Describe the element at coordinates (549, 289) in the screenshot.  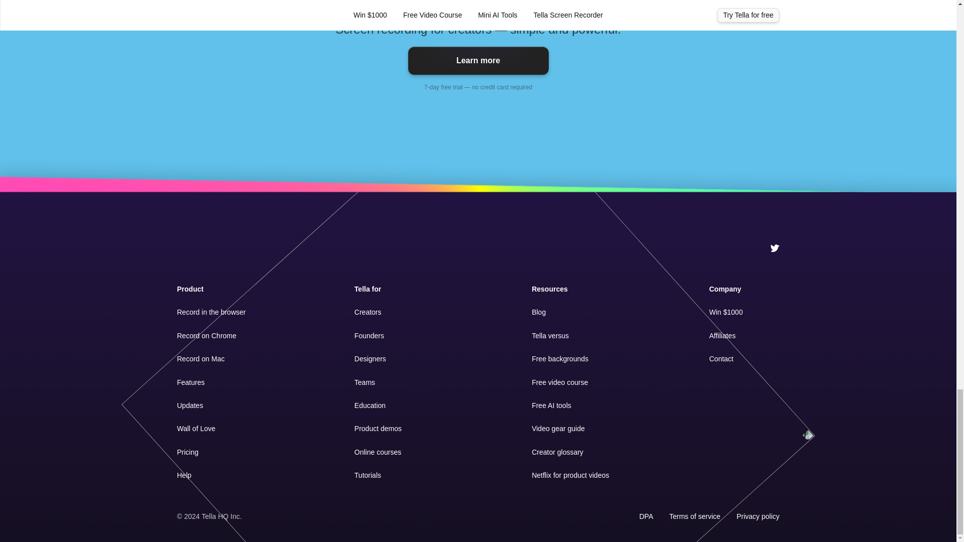
I see `Resources` at that location.